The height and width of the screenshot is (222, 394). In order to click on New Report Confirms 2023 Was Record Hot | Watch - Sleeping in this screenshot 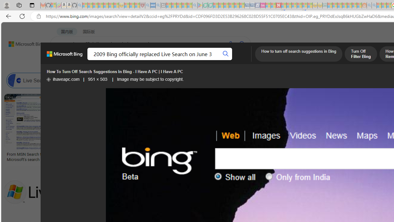, I will do `click(106, 6)`.